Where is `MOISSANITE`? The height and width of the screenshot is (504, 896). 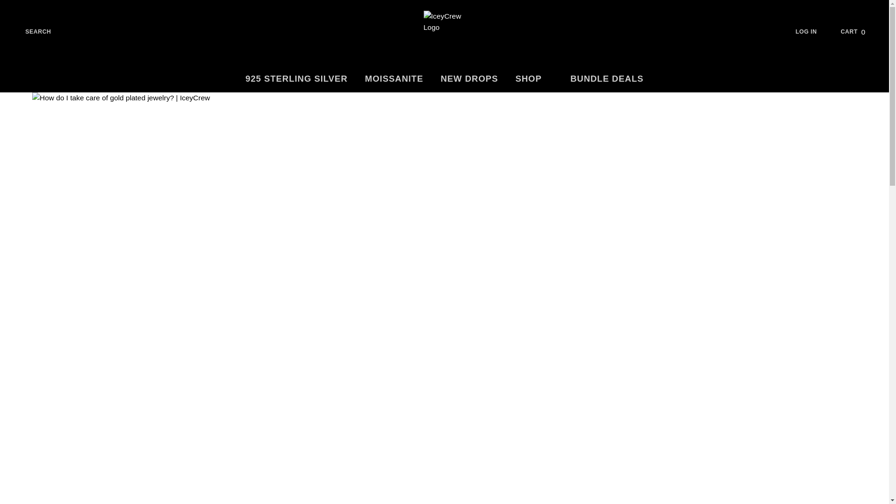
MOISSANITE is located at coordinates (607, 79).